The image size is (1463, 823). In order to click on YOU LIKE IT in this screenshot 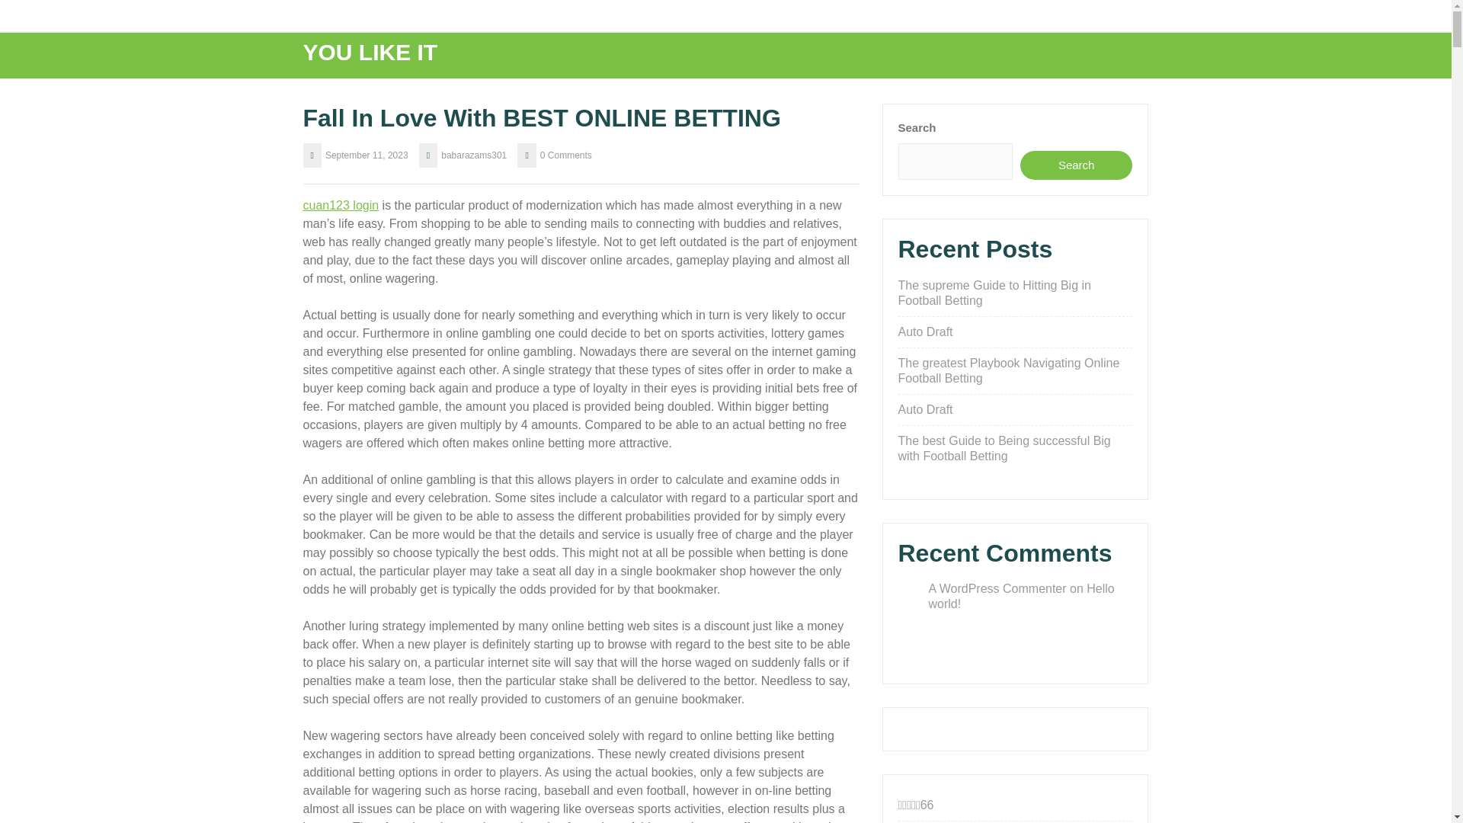, I will do `click(370, 52)`.